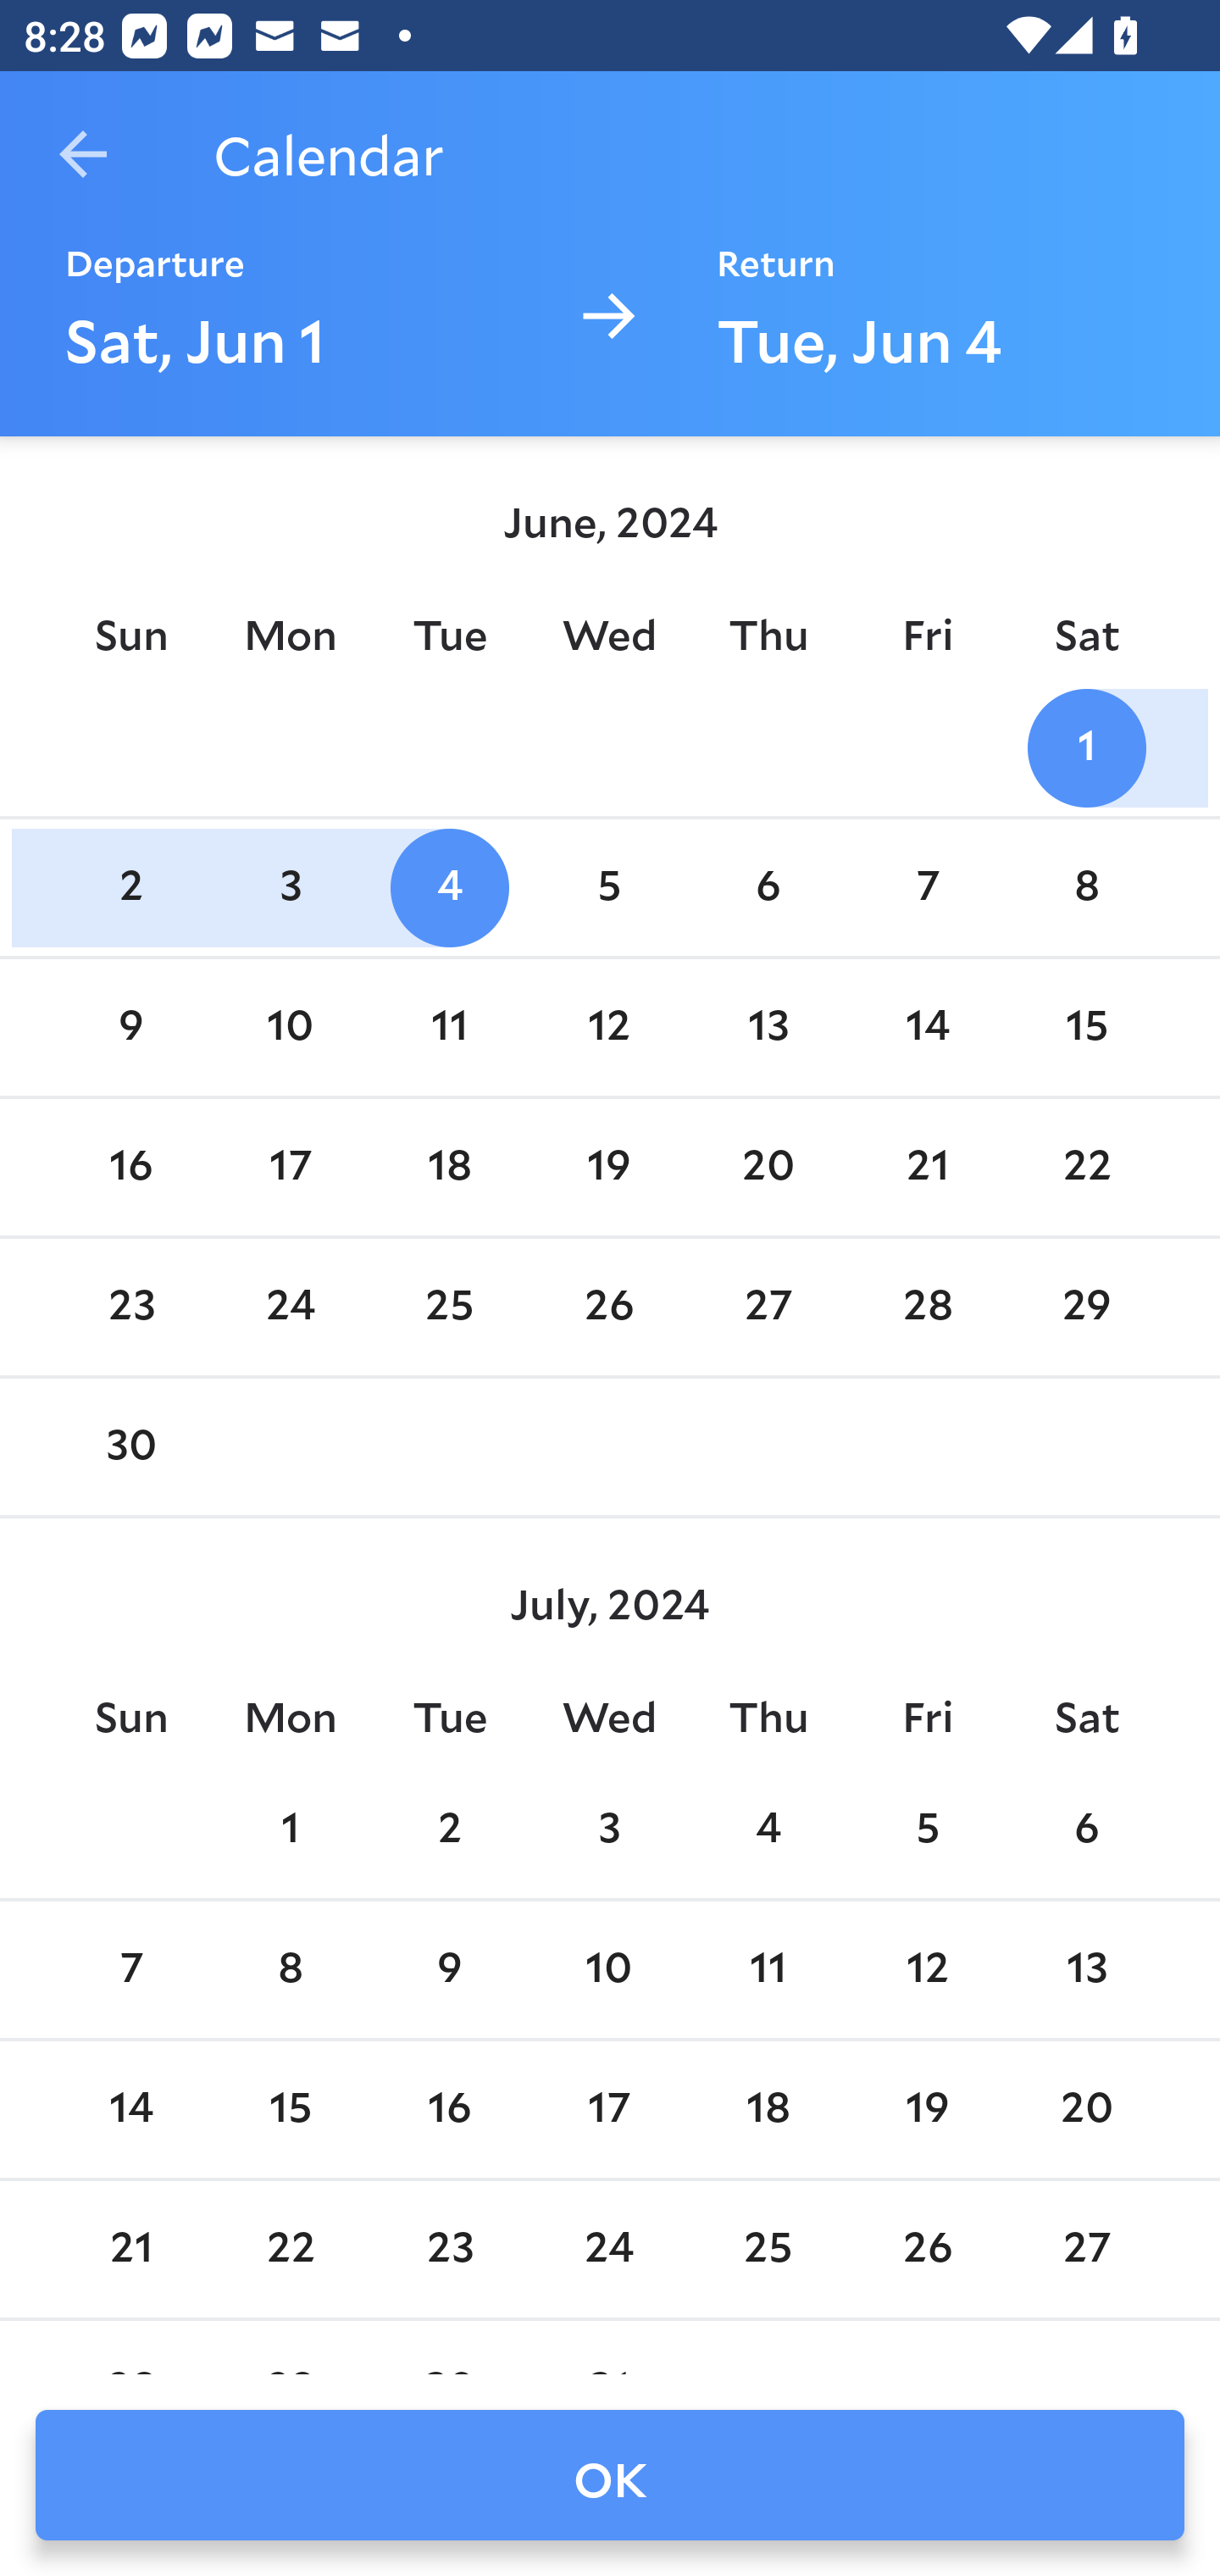  Describe the element at coordinates (291, 888) in the screenshot. I see `3` at that location.